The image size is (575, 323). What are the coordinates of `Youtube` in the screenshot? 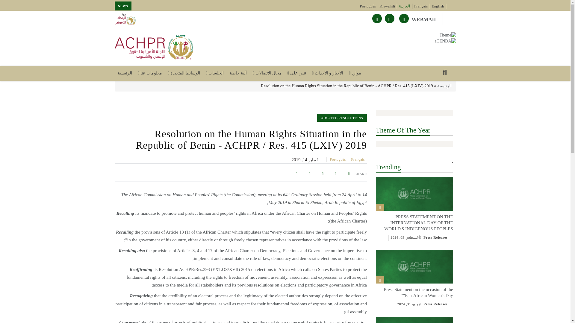 It's located at (389, 19).